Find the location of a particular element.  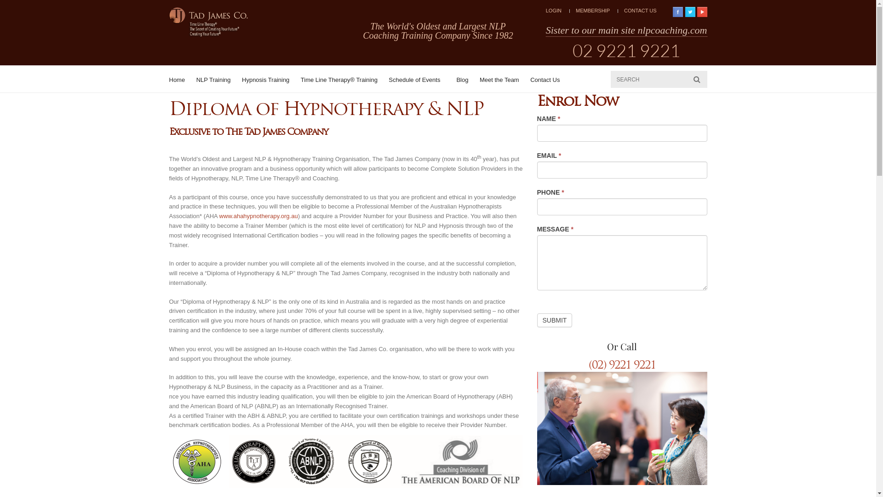

Contact Us is located at coordinates (545, 80).